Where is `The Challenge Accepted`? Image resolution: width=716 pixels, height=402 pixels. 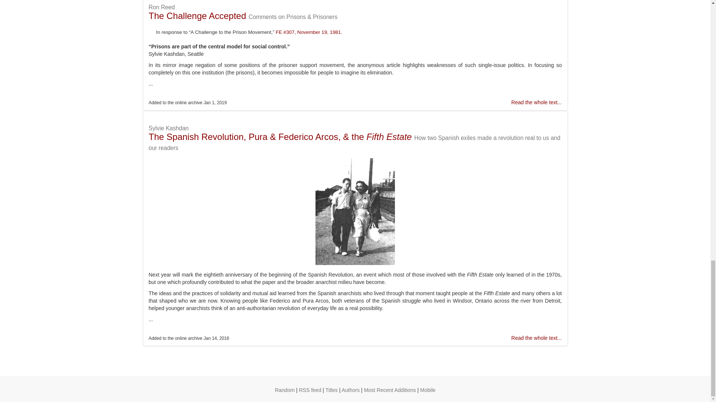 The Challenge Accepted is located at coordinates (197, 16).